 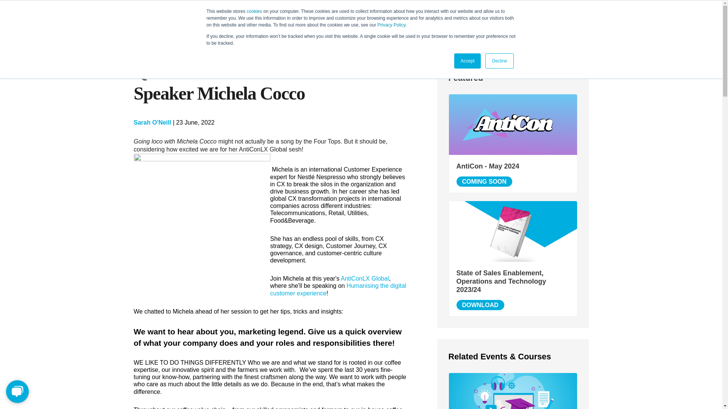 What do you see at coordinates (391, 25) in the screenshot?
I see `Privacy Policy` at bounding box center [391, 25].